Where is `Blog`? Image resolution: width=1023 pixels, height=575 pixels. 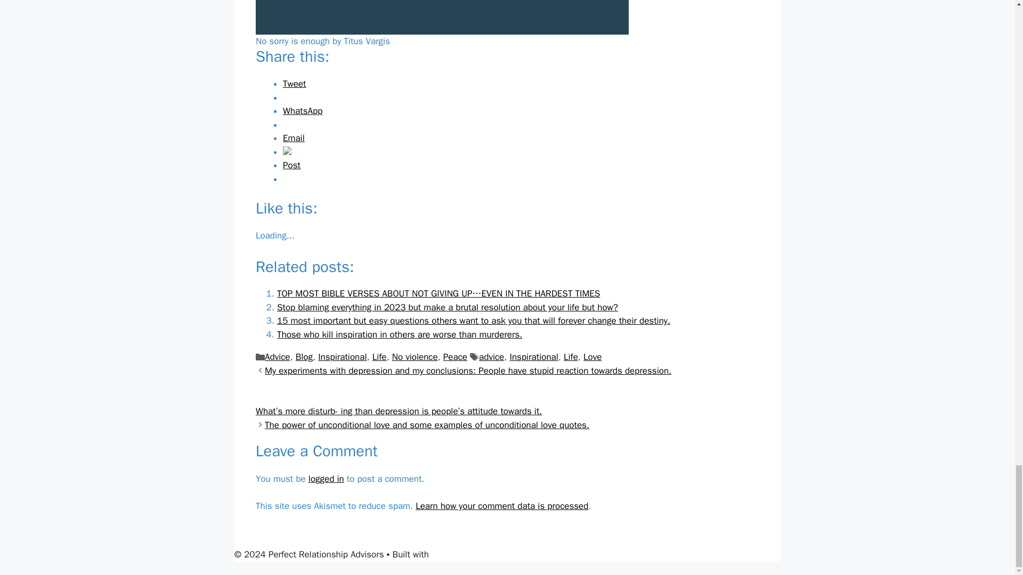 Blog is located at coordinates (304, 357).